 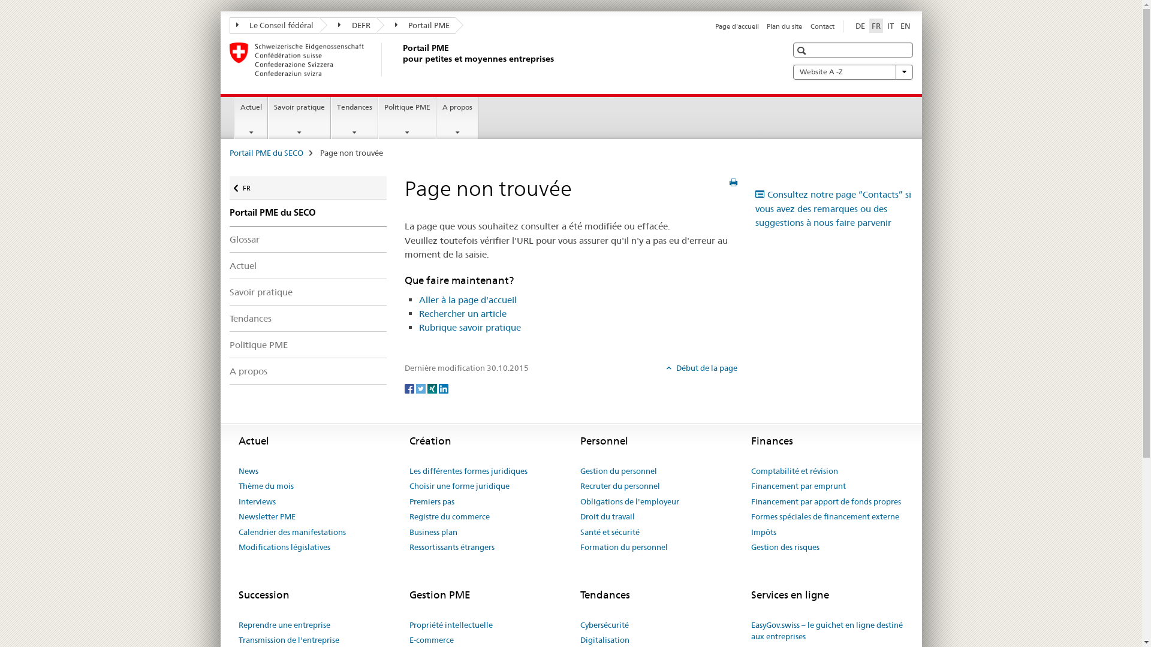 What do you see at coordinates (608, 517) in the screenshot?
I see `Droit du travail` at bounding box center [608, 517].